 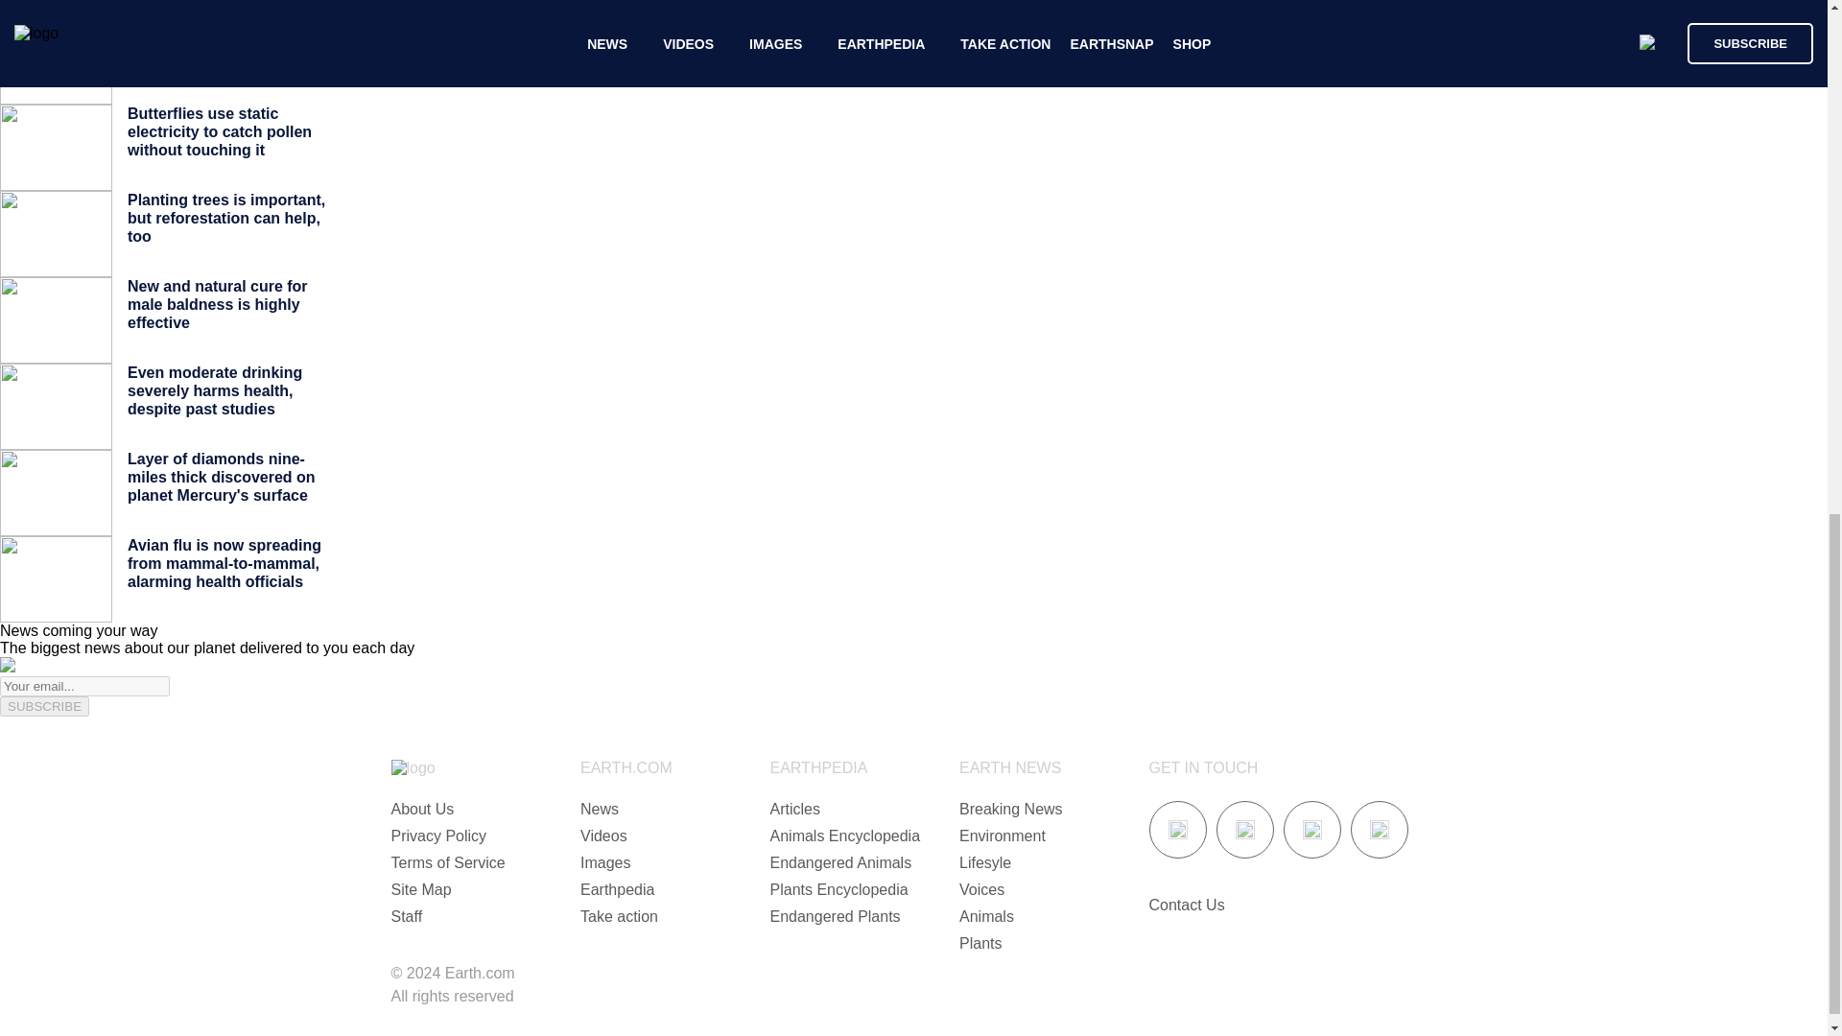 I want to click on Privacy Policy, so click(x=439, y=836).